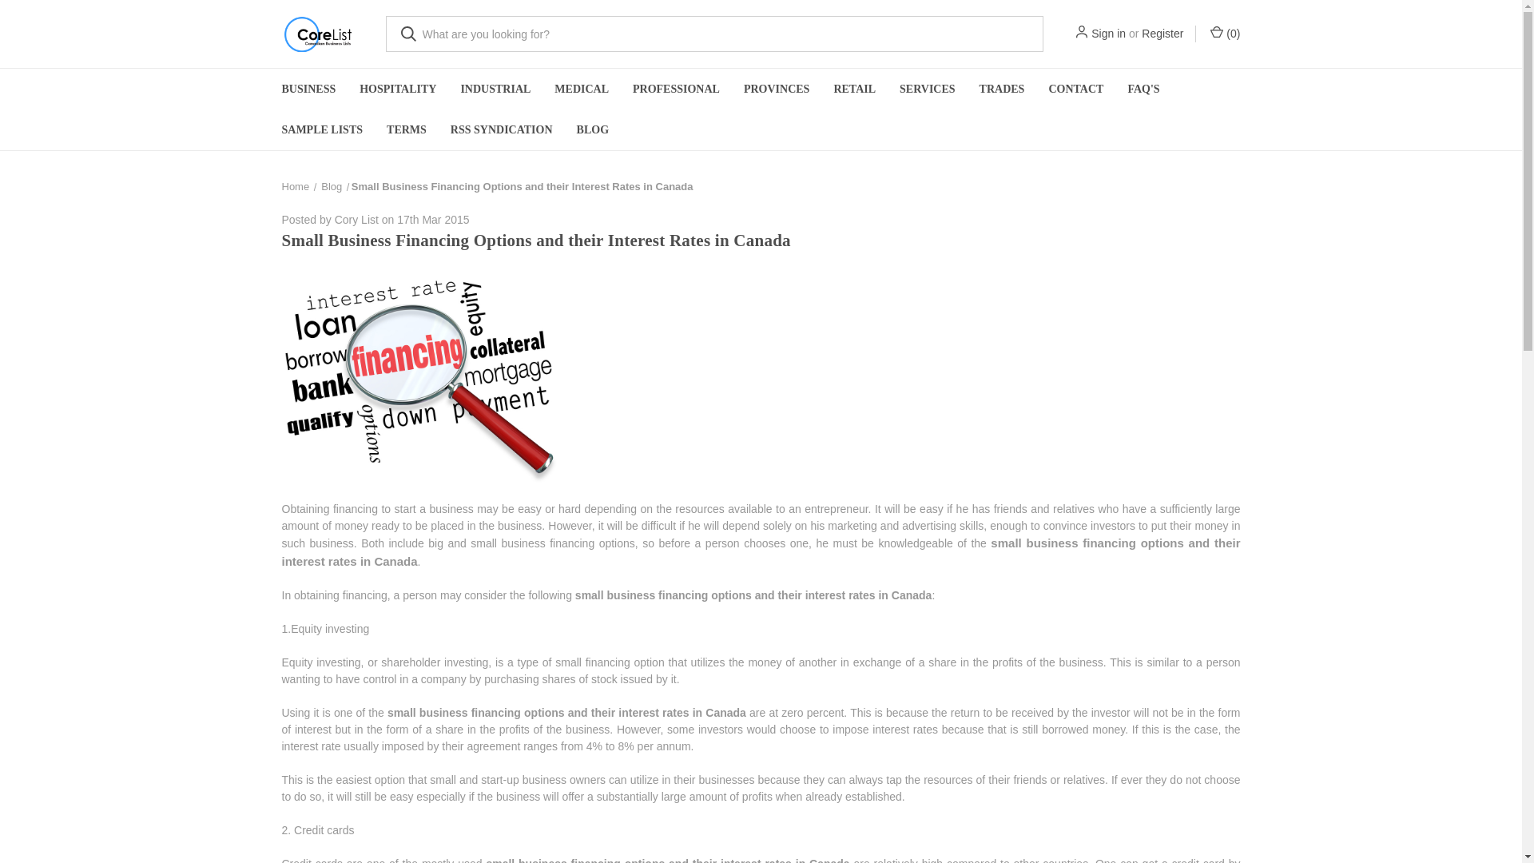  What do you see at coordinates (406, 129) in the screenshot?
I see `TERMS` at bounding box center [406, 129].